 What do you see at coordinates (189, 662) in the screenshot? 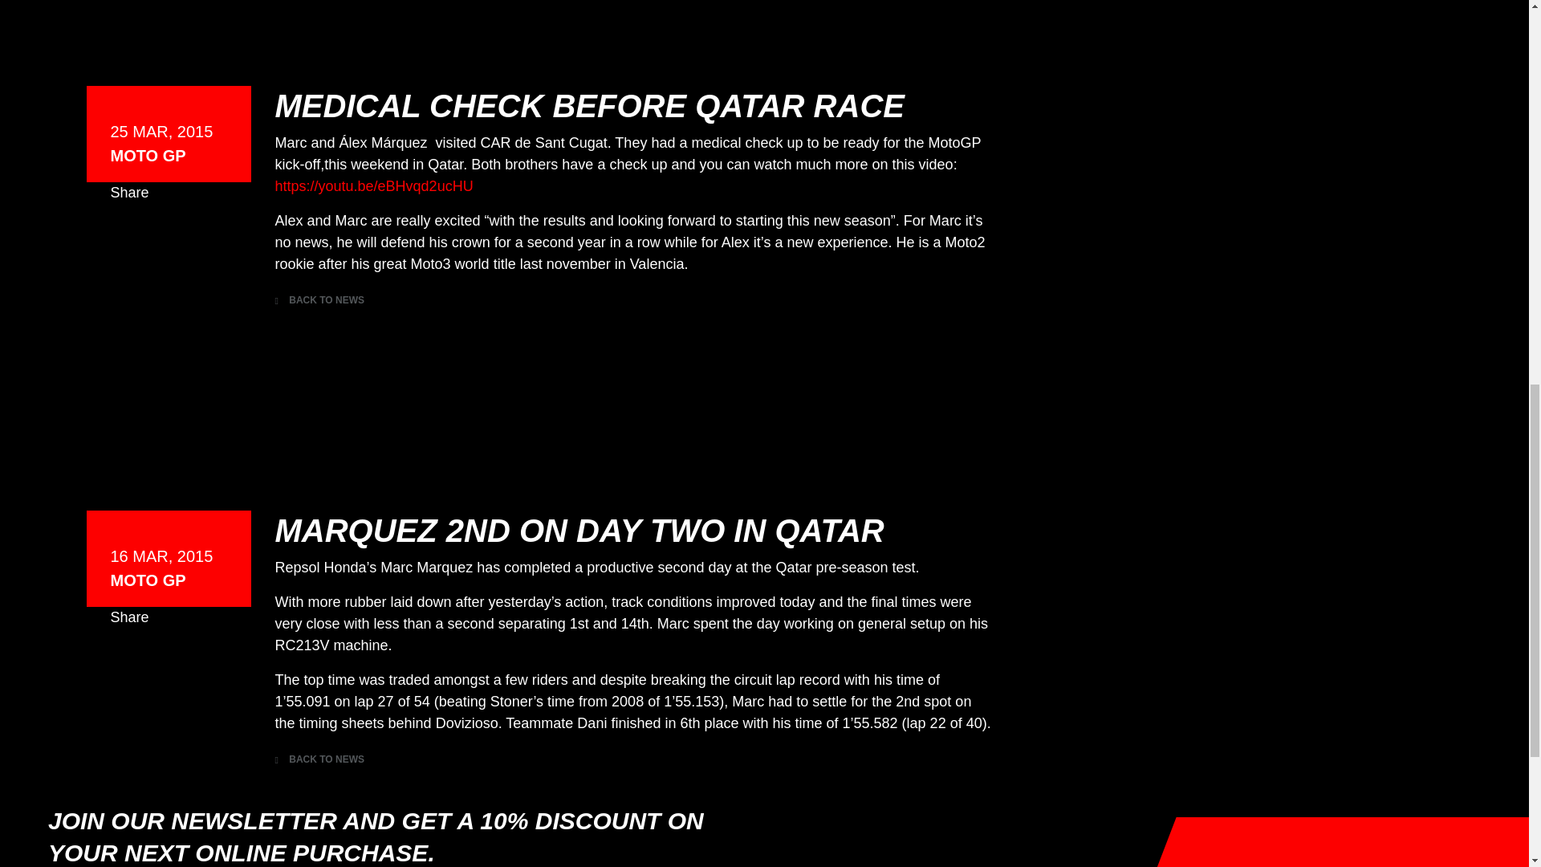
I see `Share on WhatsApp` at bounding box center [189, 662].